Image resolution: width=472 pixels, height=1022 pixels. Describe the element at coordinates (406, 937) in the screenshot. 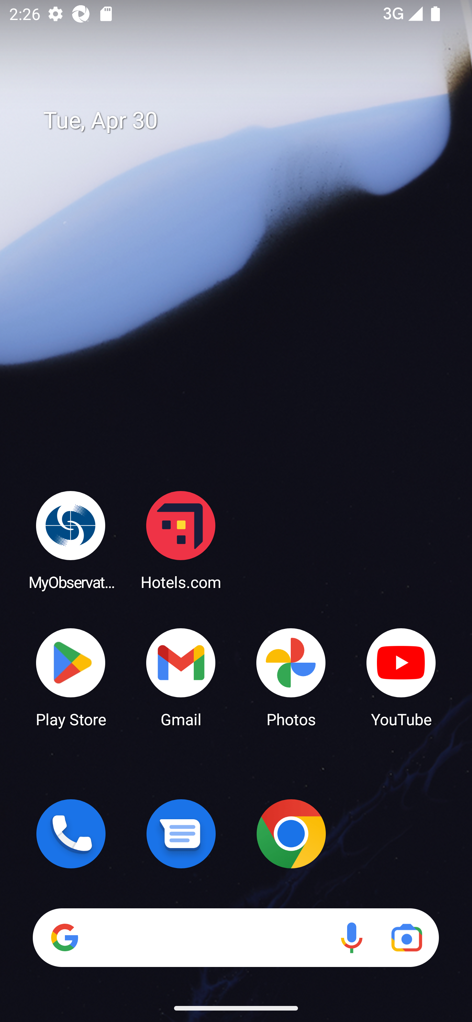

I see `Google Lens` at that location.